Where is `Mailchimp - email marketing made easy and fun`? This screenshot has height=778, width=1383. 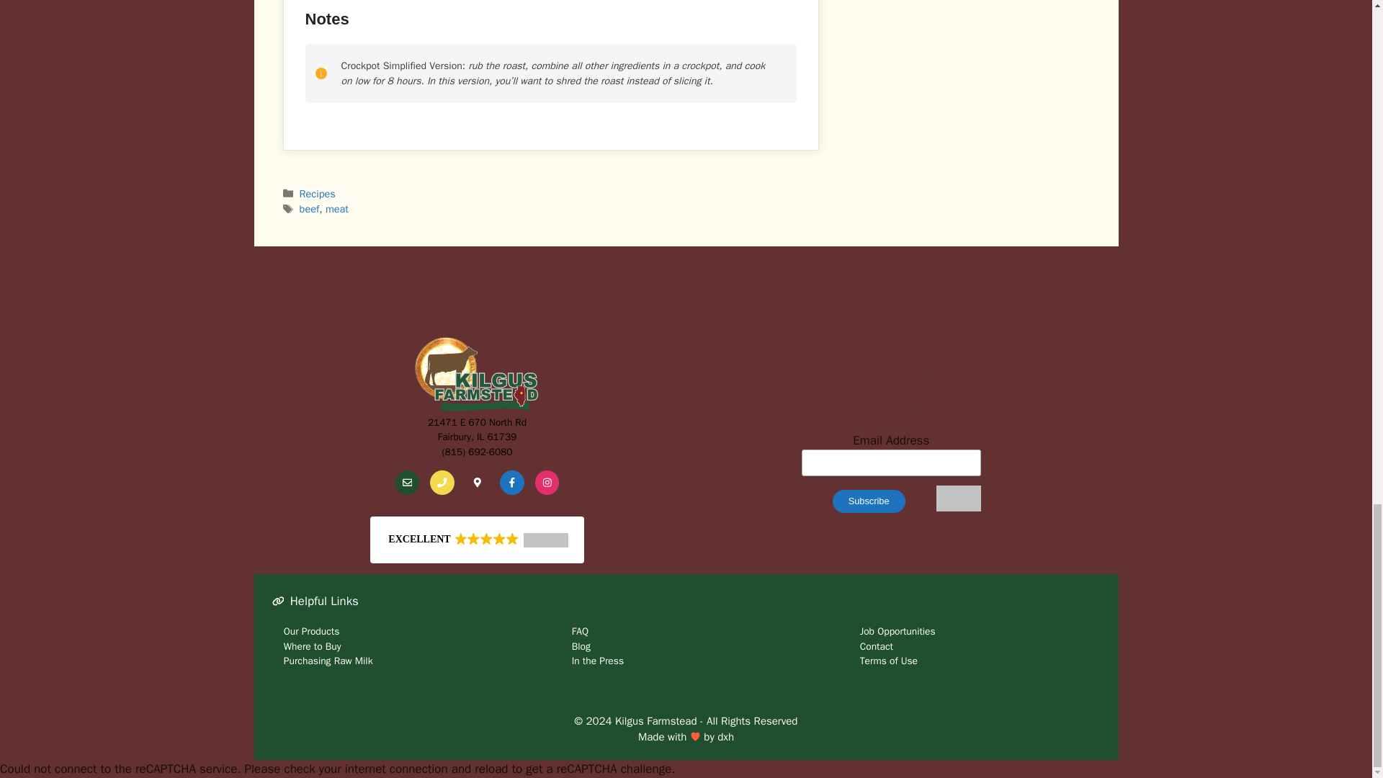
Mailchimp - email marketing made easy and fun is located at coordinates (958, 509).